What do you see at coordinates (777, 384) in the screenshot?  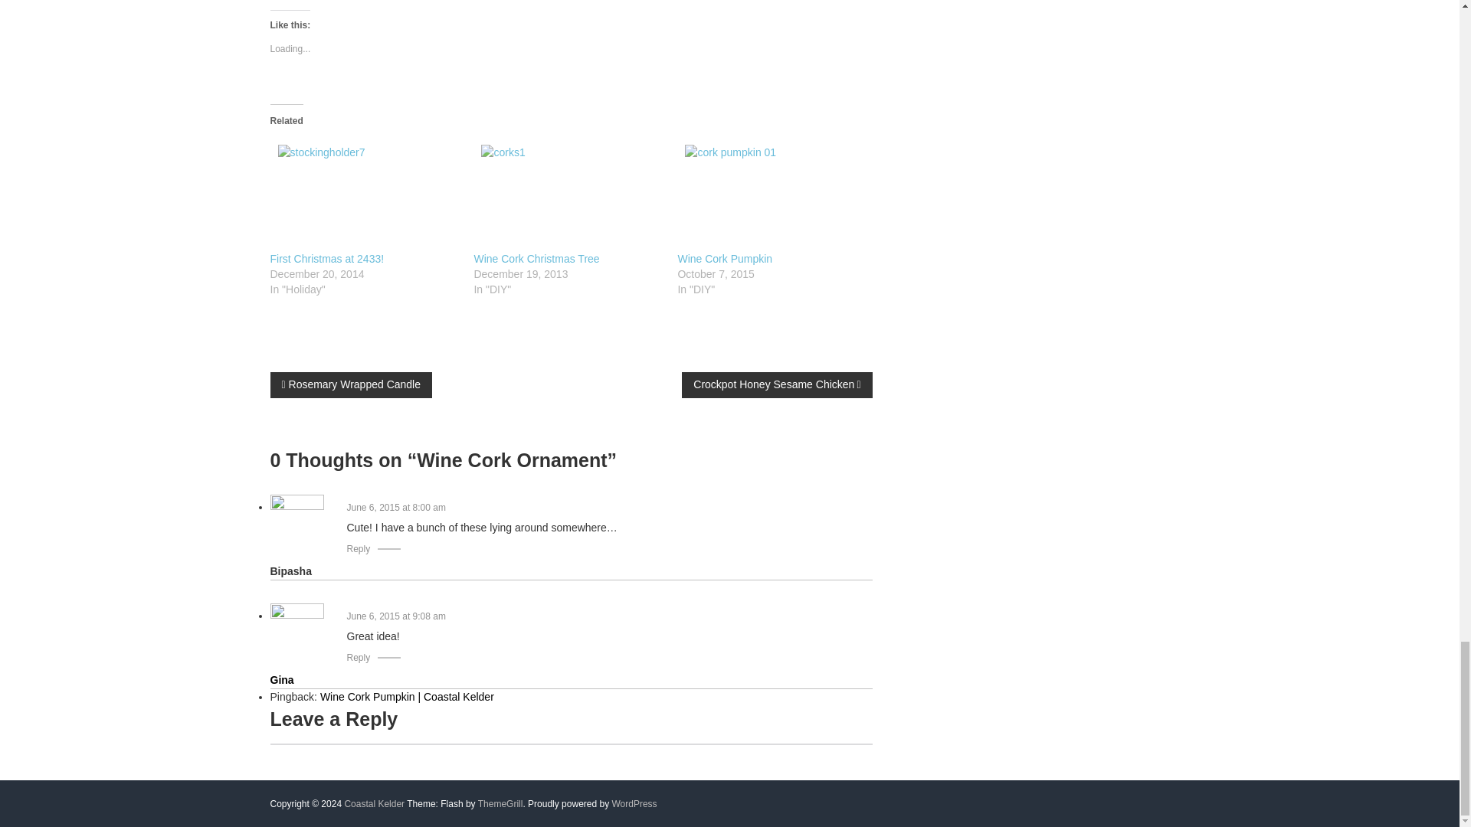 I see `Crockpot Honey Sesame Chicken` at bounding box center [777, 384].